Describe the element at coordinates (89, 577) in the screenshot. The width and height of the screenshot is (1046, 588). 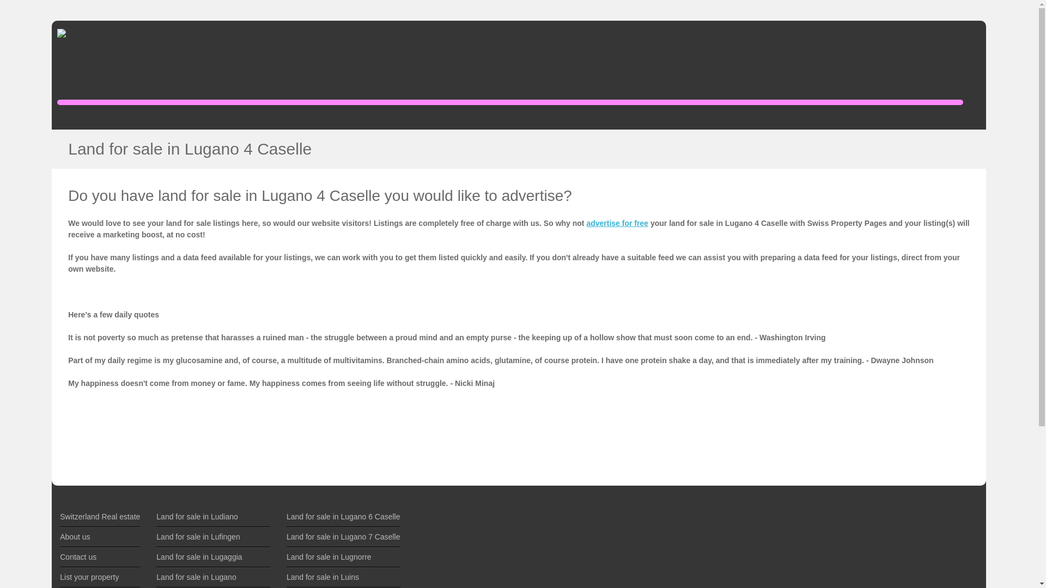
I see `List your property` at that location.